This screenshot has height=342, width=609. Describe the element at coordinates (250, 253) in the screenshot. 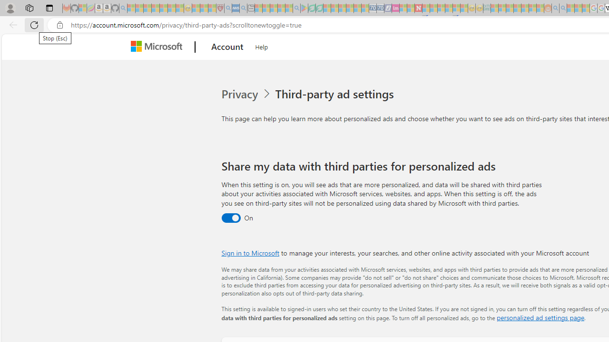

I see `Sign in to Microsoft` at that location.